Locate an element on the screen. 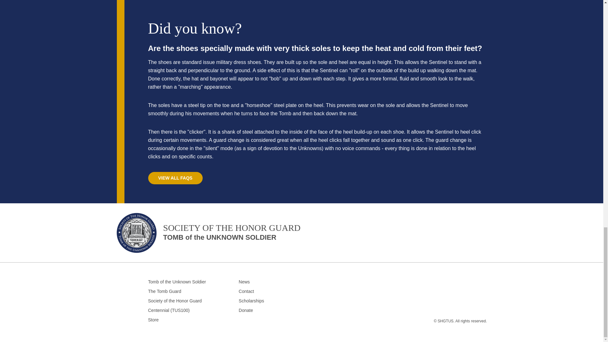 Image resolution: width=608 pixels, height=342 pixels. Contact is located at coordinates (193, 301).